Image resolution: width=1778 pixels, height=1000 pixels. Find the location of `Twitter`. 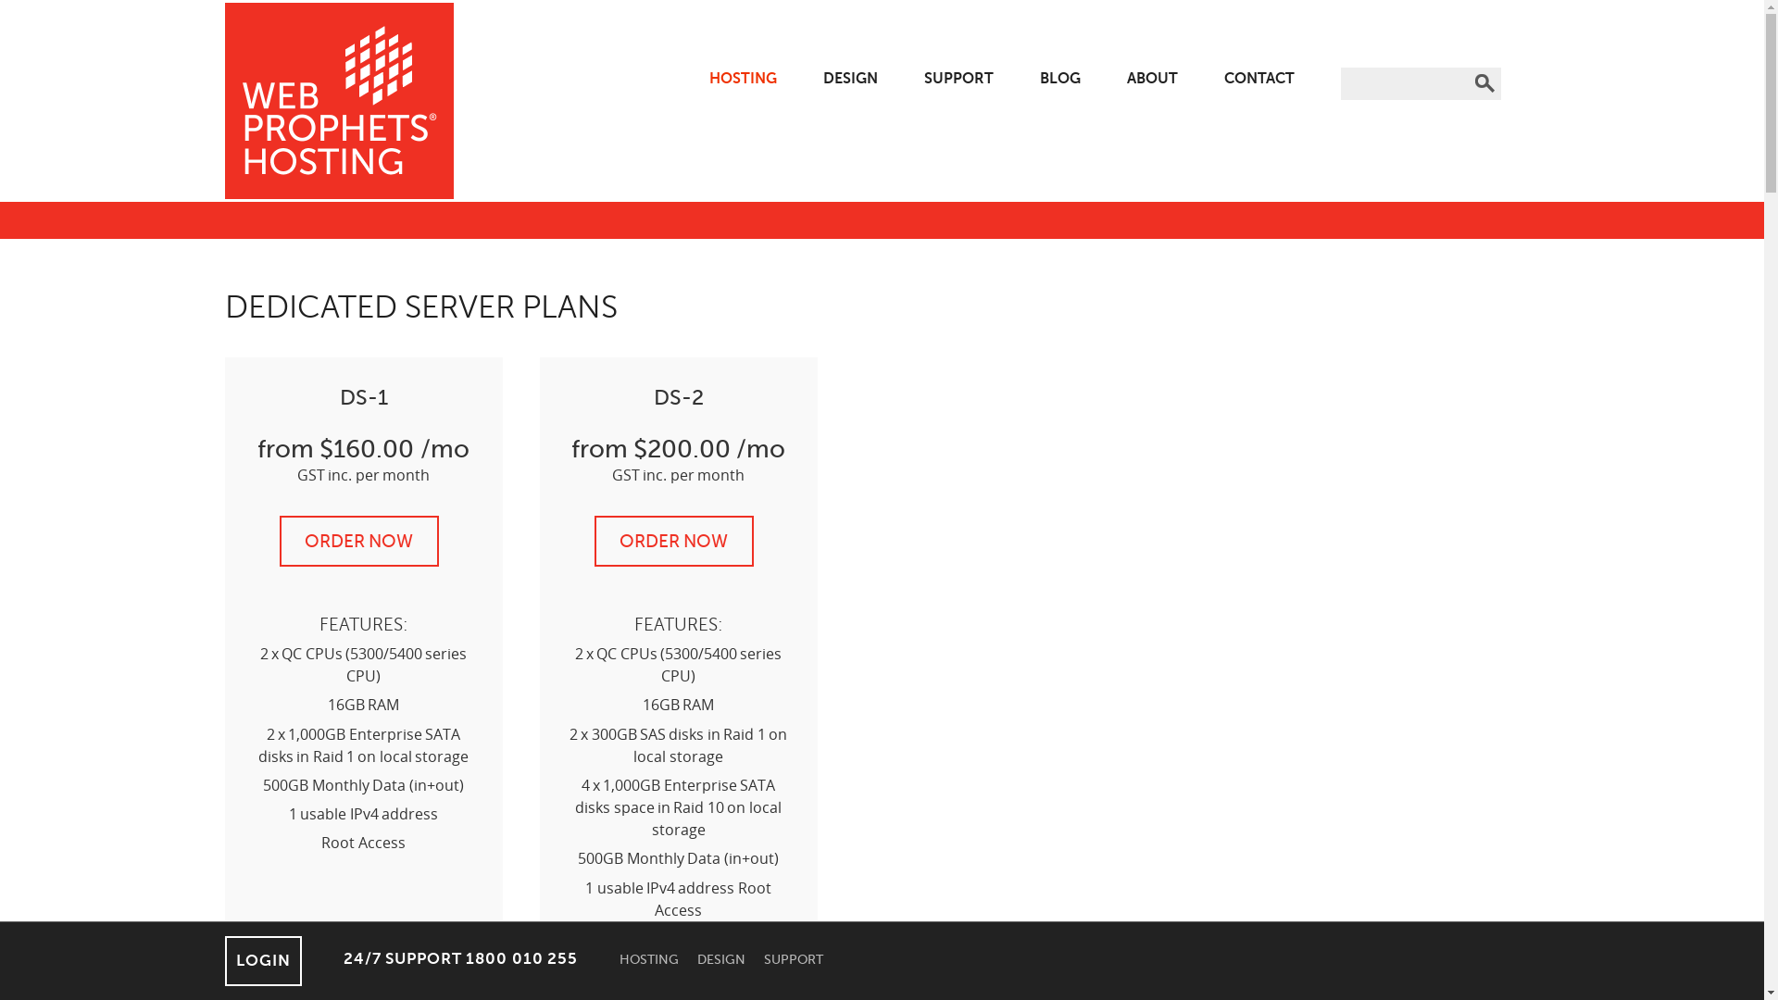

Twitter is located at coordinates (1456, 961).